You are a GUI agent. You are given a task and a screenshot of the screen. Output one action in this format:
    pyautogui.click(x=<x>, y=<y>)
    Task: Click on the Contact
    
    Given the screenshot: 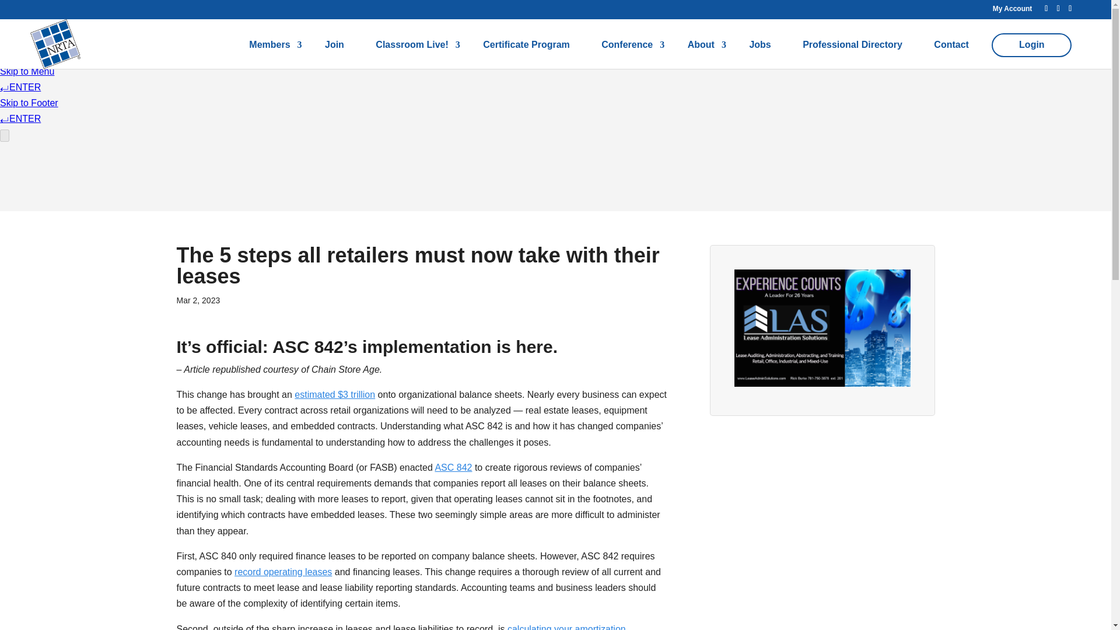 What is the action you would take?
    pyautogui.click(x=951, y=55)
    